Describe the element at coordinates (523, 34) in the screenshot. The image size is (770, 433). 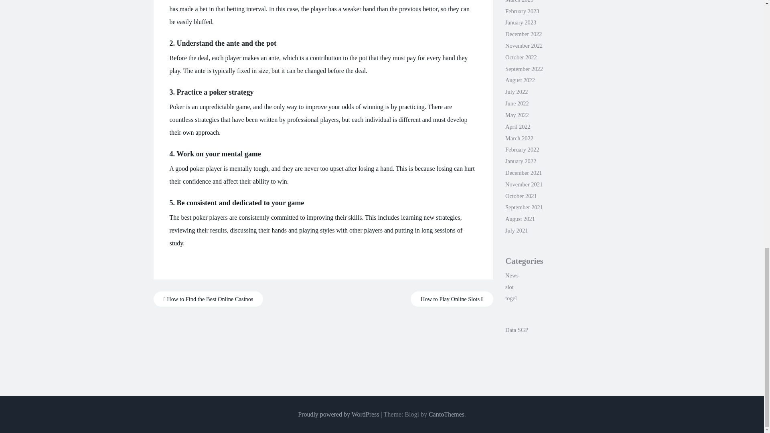
I see `December 2022` at that location.